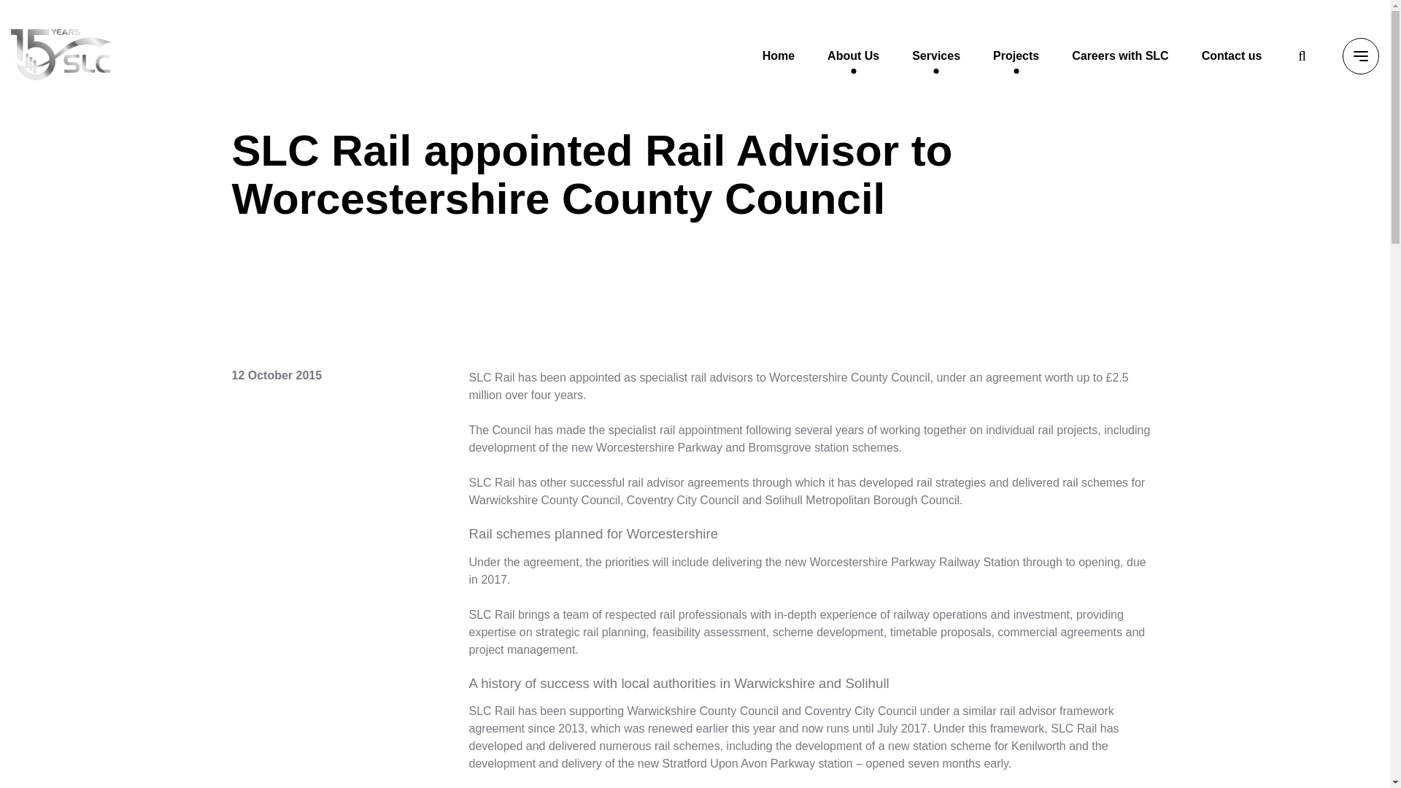  Describe the element at coordinates (935, 55) in the screenshot. I see `Services` at that location.